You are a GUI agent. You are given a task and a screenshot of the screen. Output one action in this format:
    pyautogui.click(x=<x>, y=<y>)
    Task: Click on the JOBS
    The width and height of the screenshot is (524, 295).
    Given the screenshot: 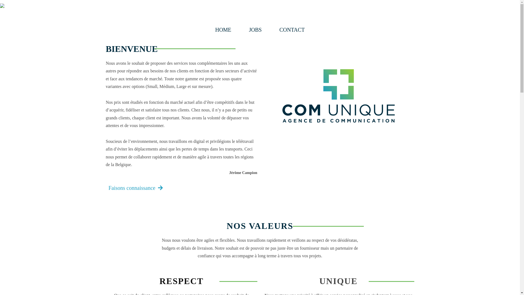 What is the action you would take?
    pyautogui.click(x=255, y=30)
    